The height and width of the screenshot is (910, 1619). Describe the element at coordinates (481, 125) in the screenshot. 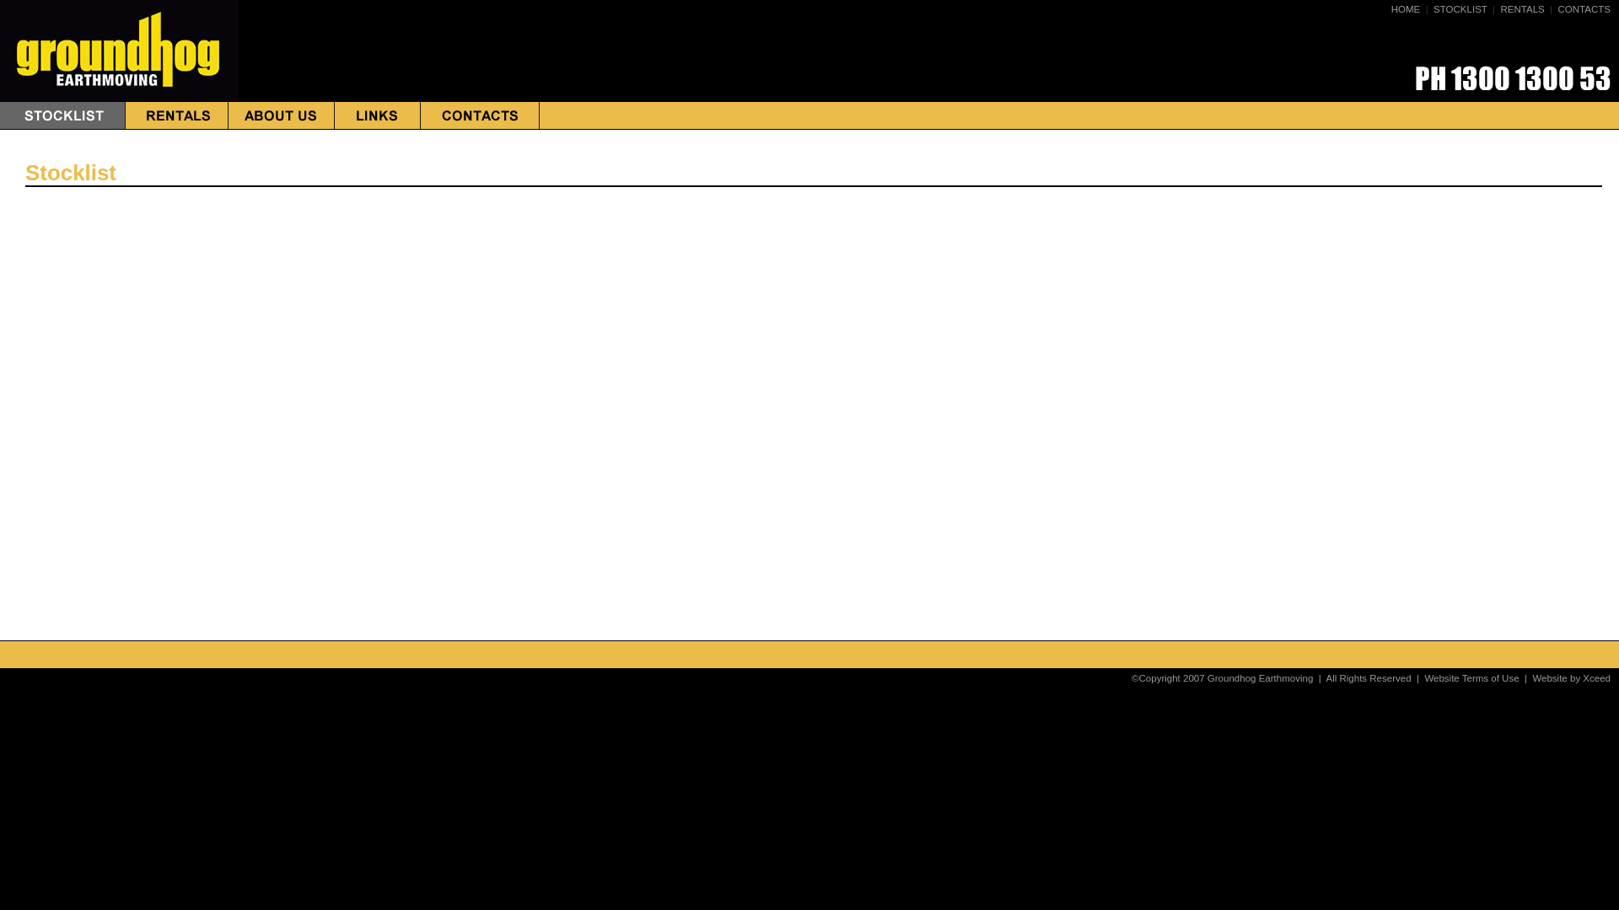

I see `CONTACTS` at that location.